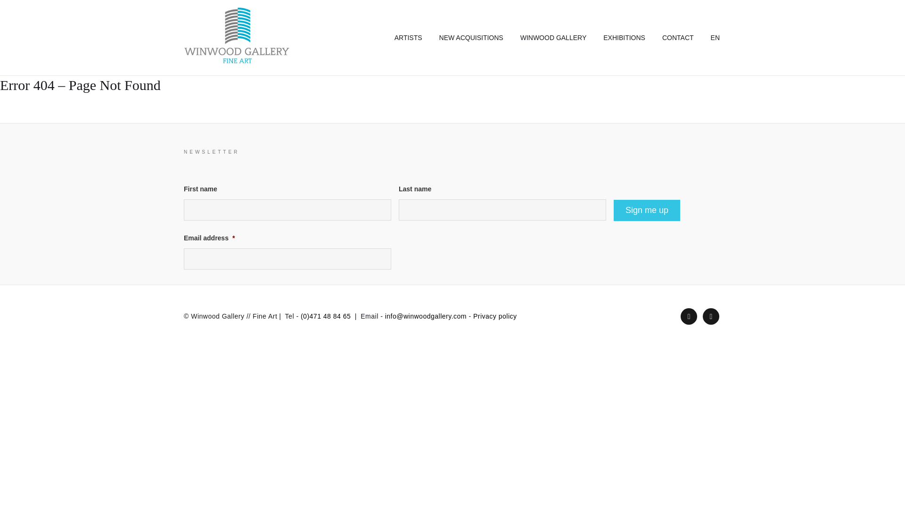 The width and height of the screenshot is (905, 509). I want to click on EXHIBITIONS, so click(624, 38).